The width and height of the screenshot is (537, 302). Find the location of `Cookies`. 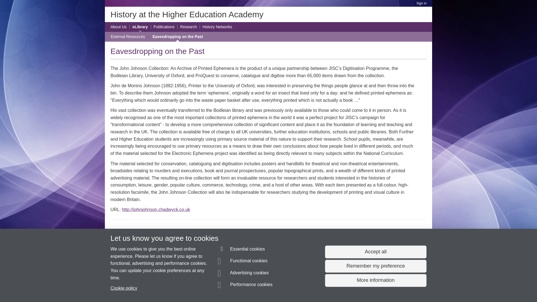

Cookies is located at coordinates (260, 288).